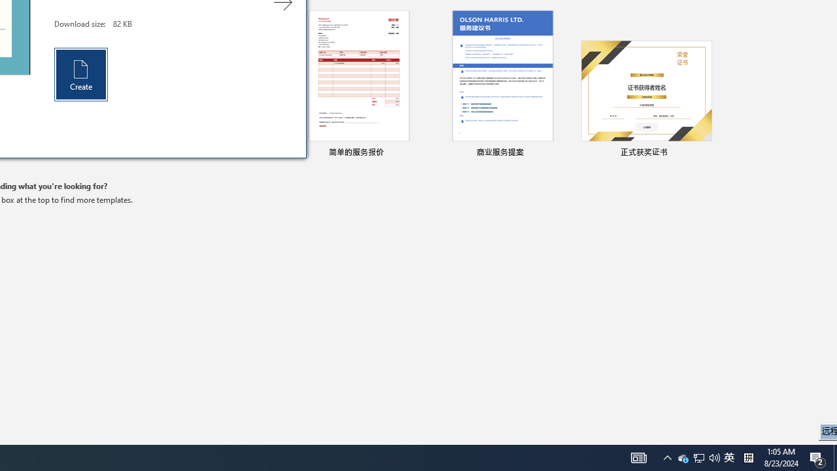 This screenshot has height=471, width=837. Describe the element at coordinates (638, 458) in the screenshot. I see `Create` at that location.